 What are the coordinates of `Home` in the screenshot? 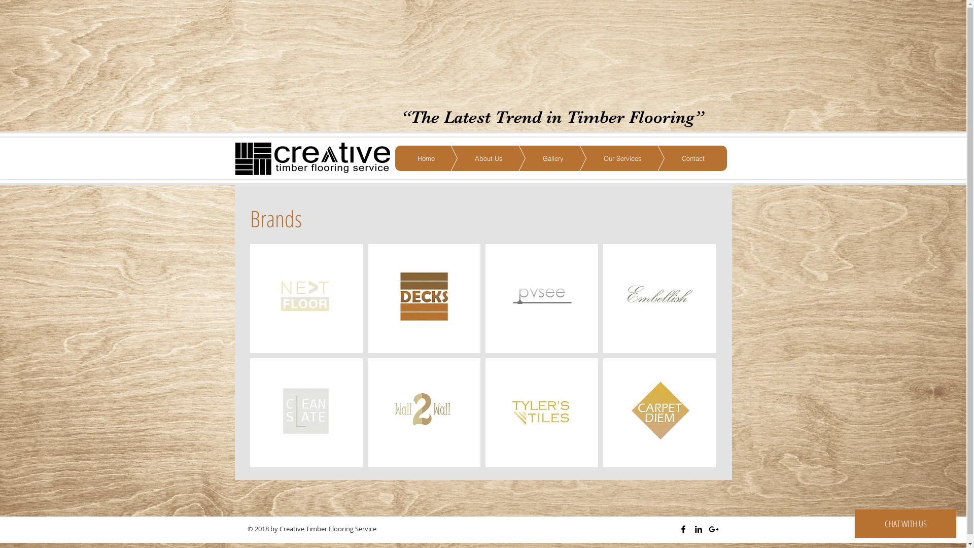 It's located at (426, 158).